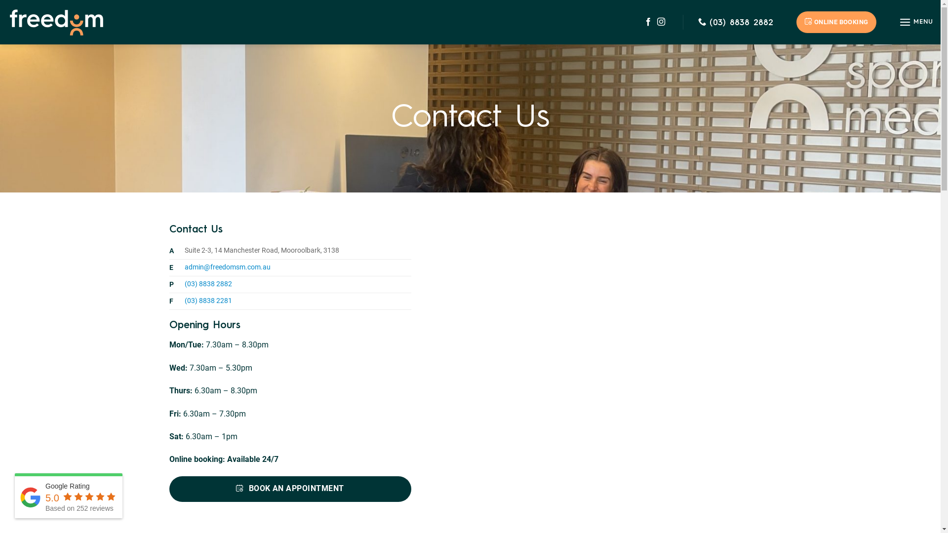 The image size is (948, 533). I want to click on (03) 8838 2882, so click(736, 22).